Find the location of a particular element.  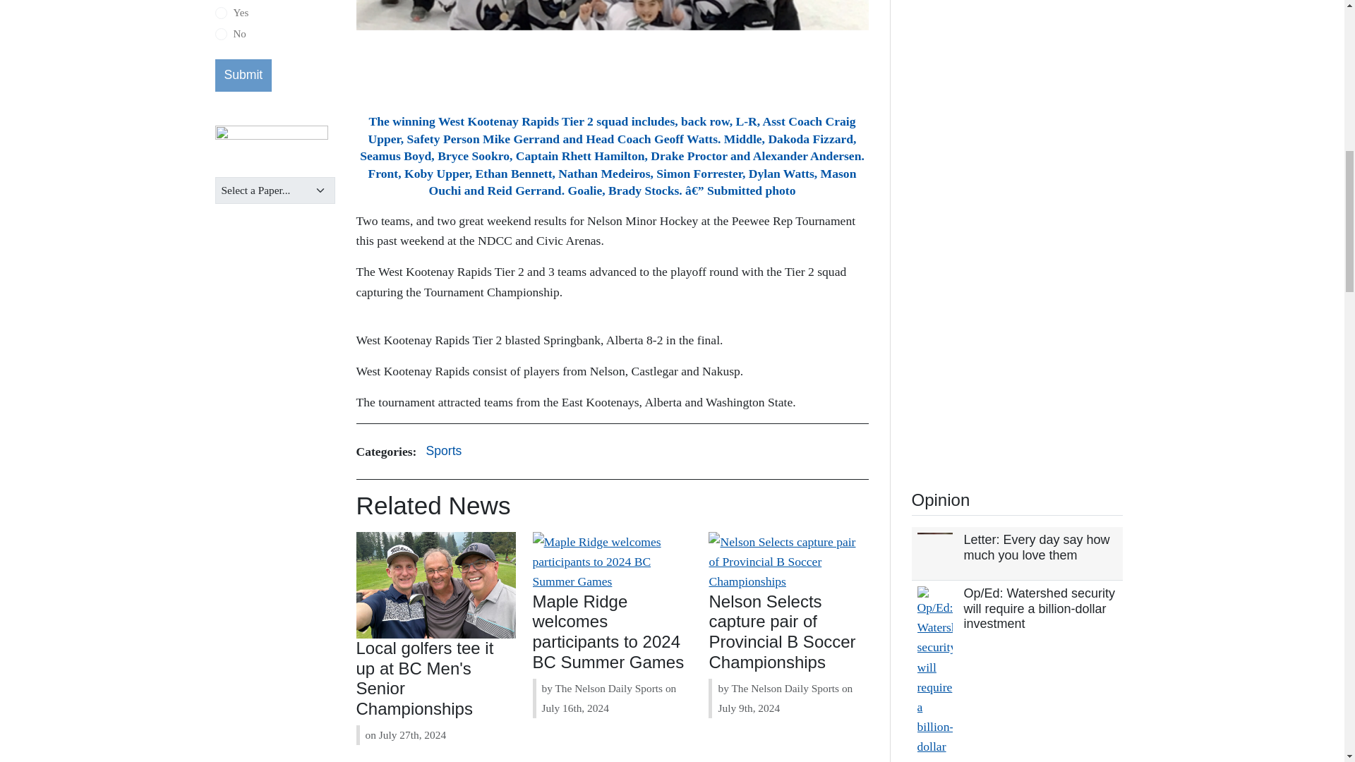

gpoll24ce86b7a is located at coordinates (220, 13).